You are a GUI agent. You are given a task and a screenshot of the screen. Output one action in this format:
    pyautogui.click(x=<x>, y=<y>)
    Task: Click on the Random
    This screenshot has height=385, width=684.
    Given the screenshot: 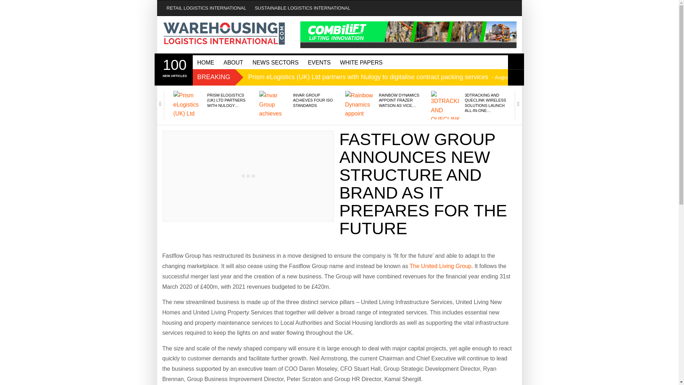 What is the action you would take?
    pyautogui.click(x=516, y=77)
    